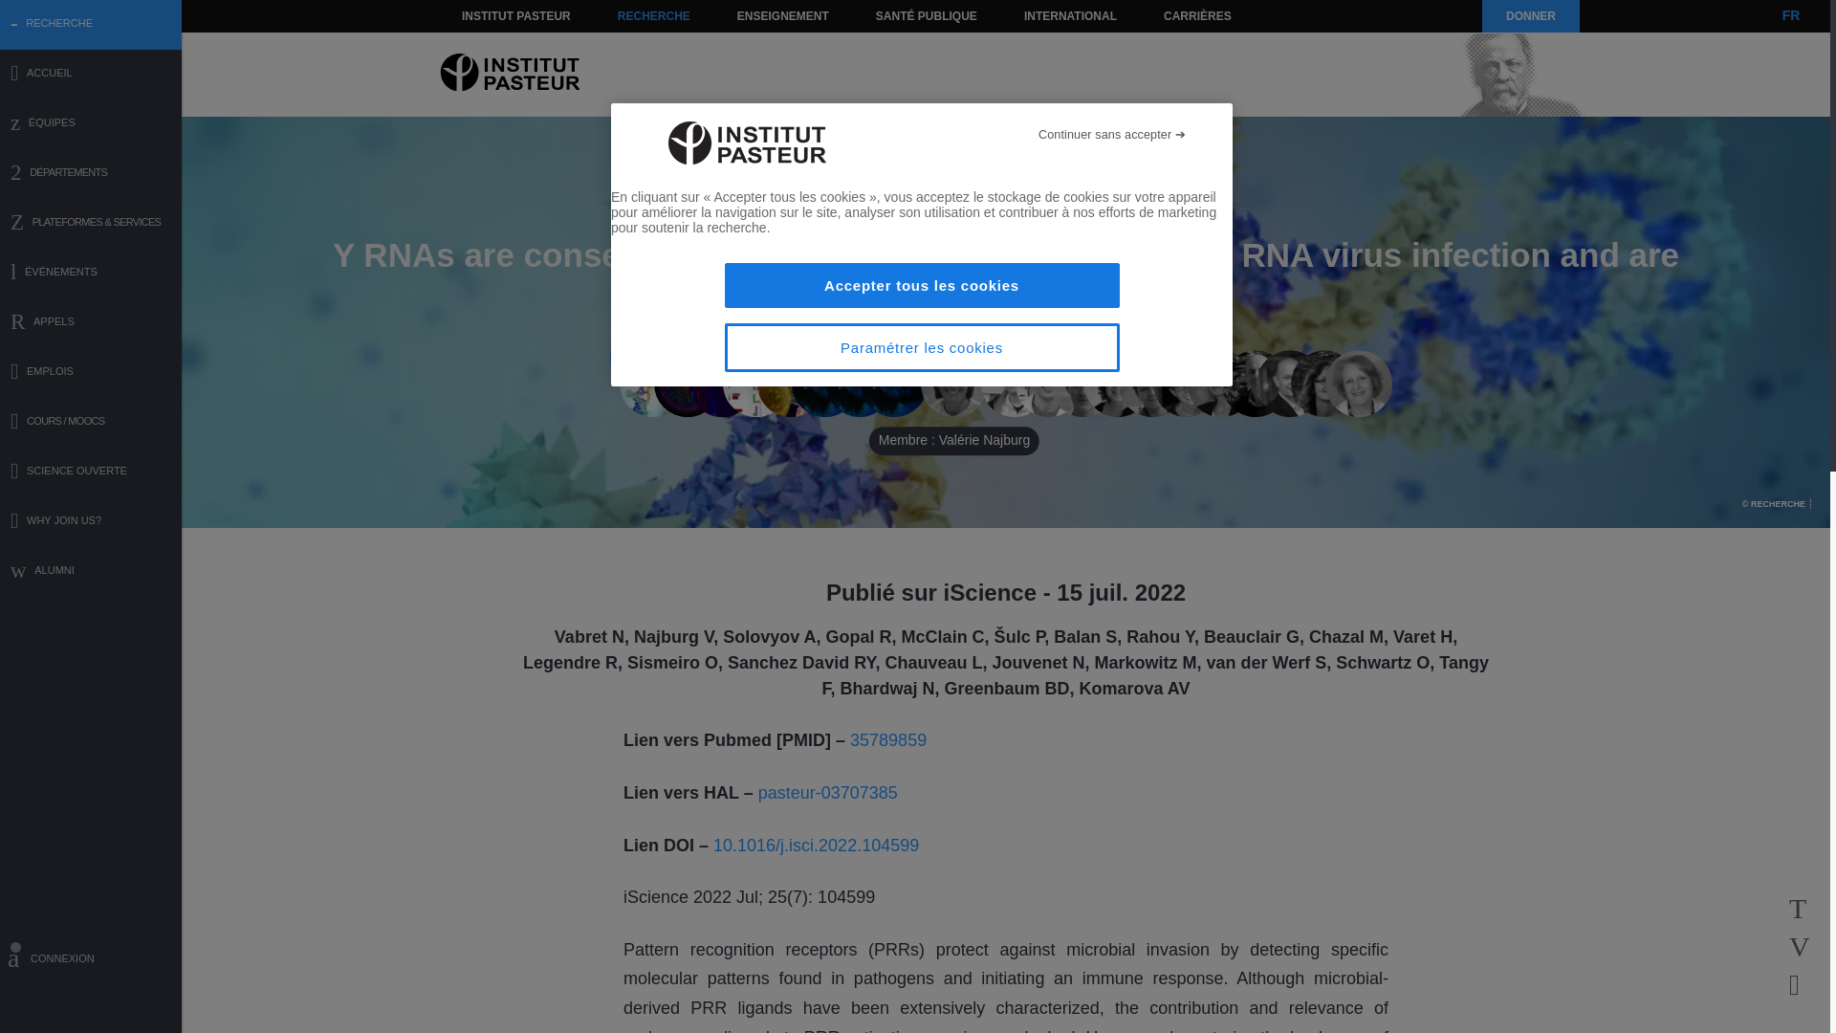 The width and height of the screenshot is (1836, 1033). Describe the element at coordinates (1530, 15) in the screenshot. I see `DONNER` at that location.